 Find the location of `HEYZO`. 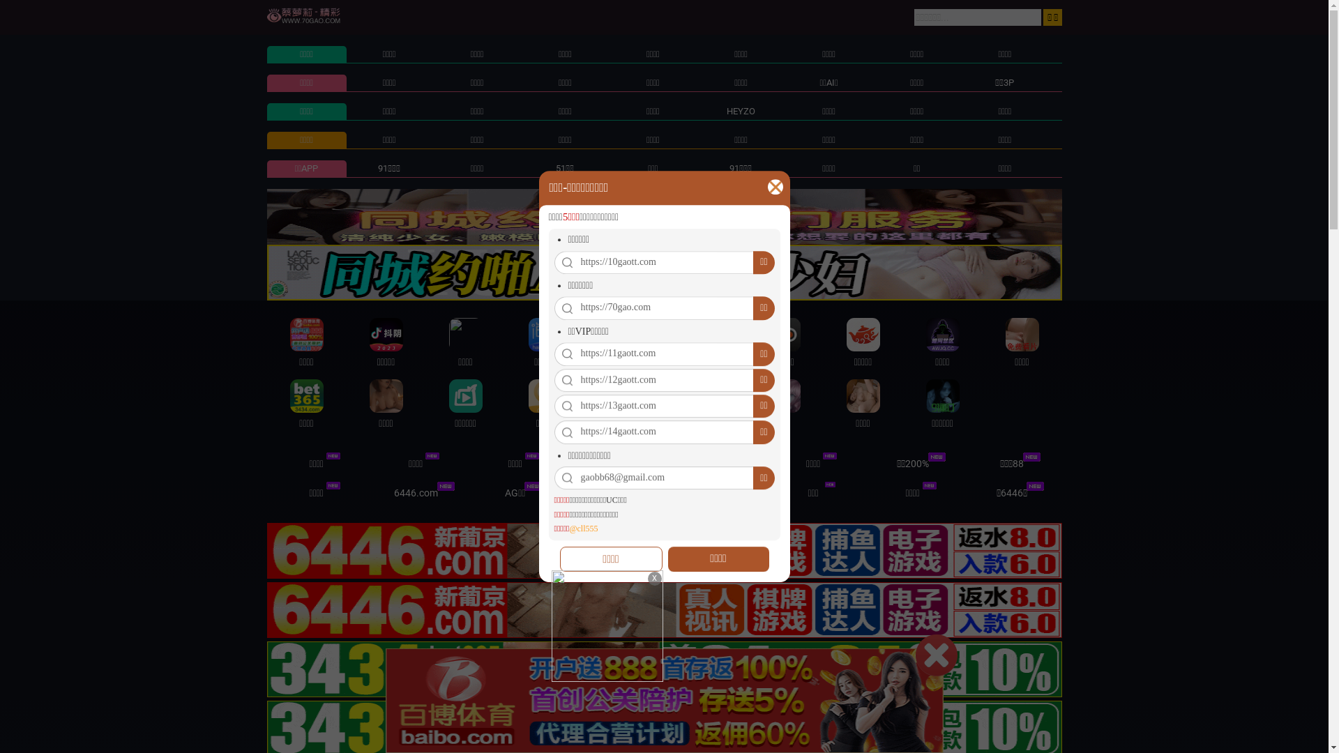

HEYZO is located at coordinates (741, 112).